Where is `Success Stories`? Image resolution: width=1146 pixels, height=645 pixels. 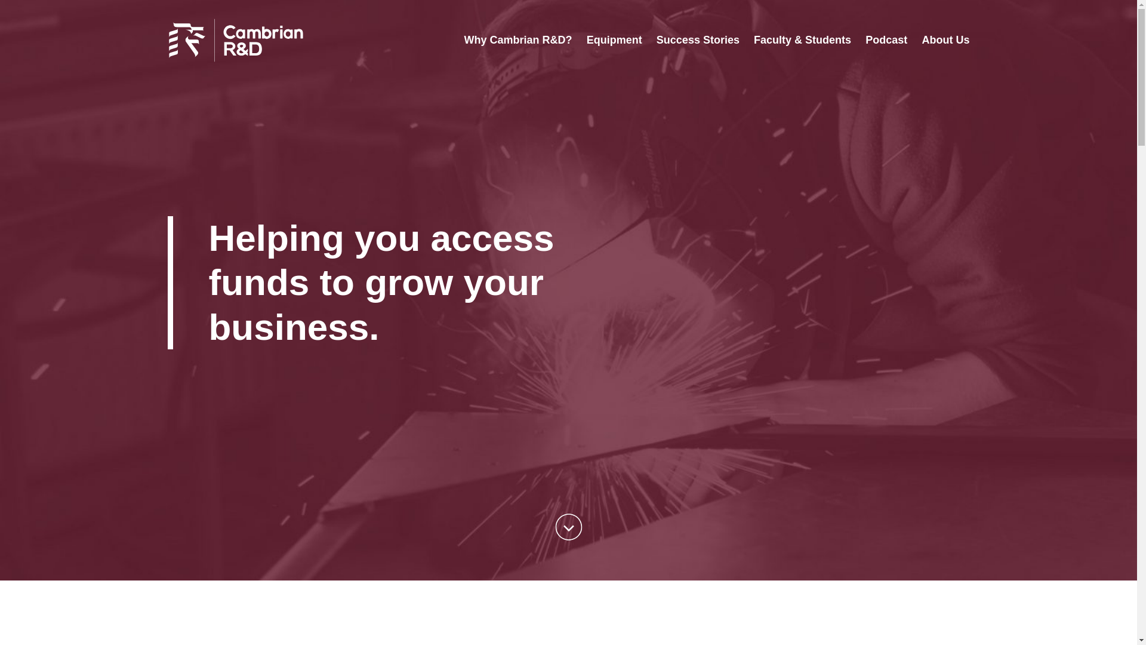 Success Stories is located at coordinates (698, 40).